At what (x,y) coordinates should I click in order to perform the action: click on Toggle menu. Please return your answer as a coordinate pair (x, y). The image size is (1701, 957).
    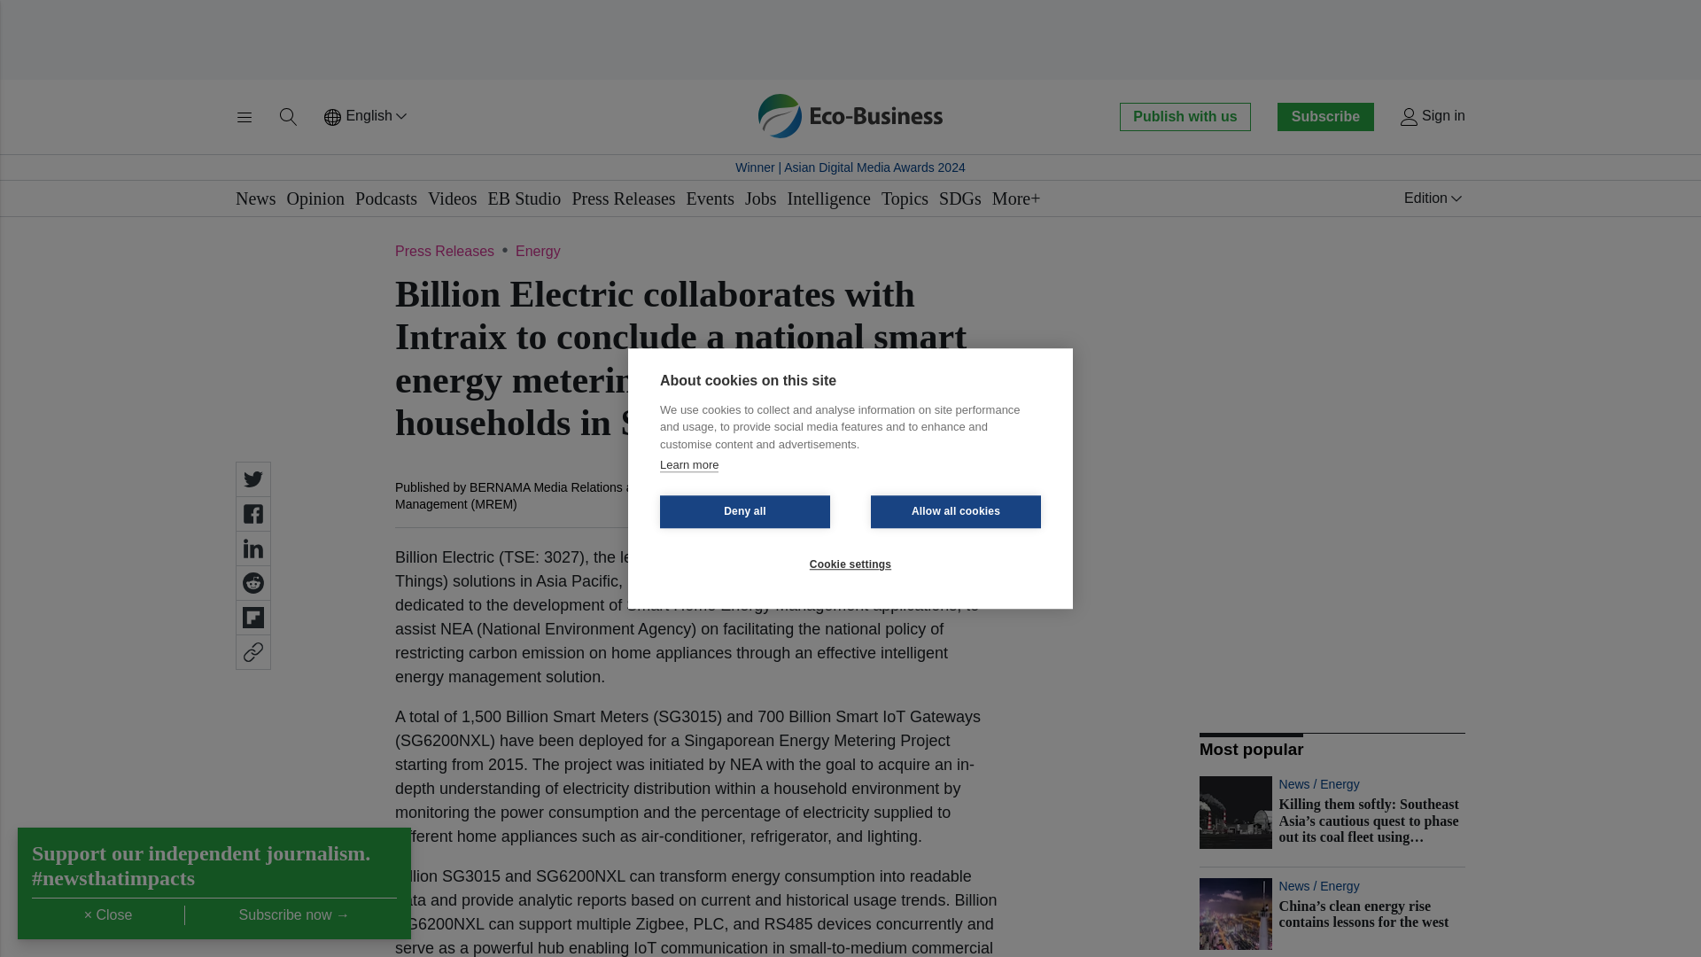
    Looking at the image, I should click on (245, 117).